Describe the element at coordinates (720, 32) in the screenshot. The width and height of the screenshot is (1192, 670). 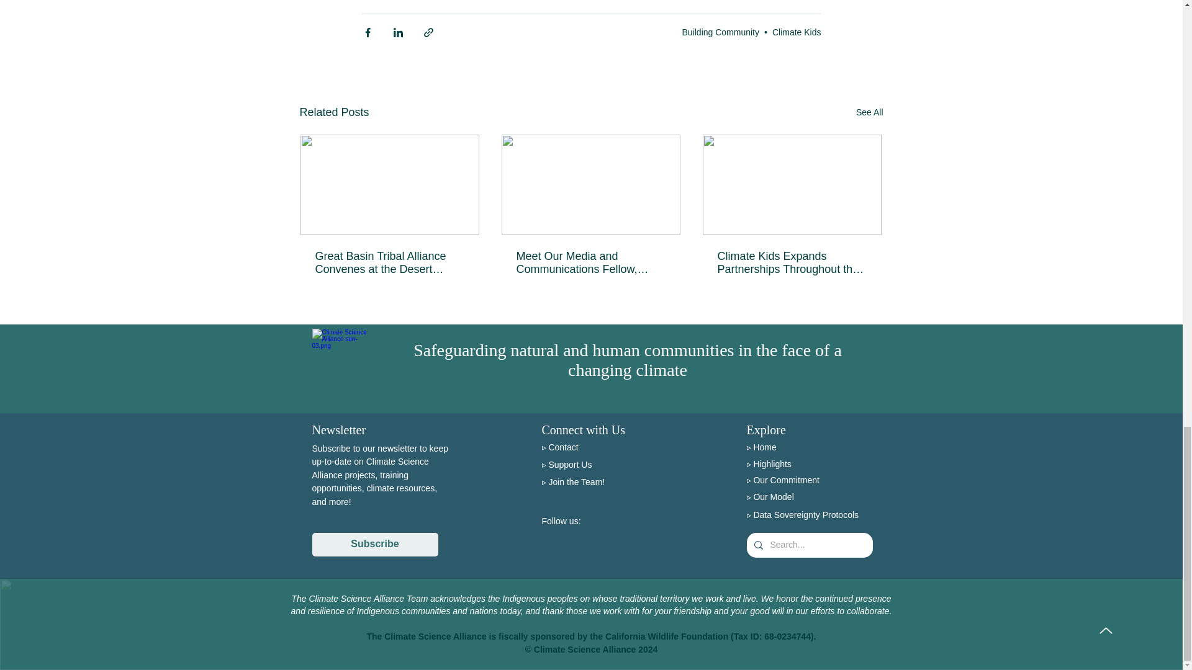
I see `Building Community` at that location.